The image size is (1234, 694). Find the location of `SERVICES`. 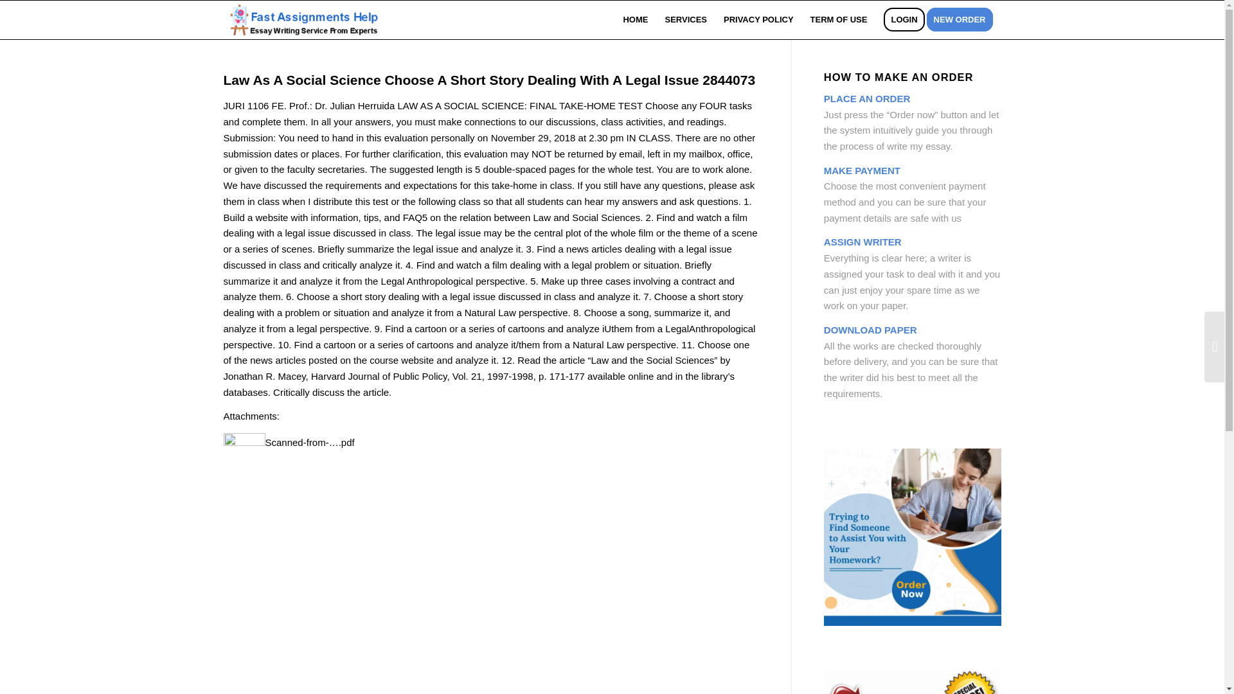

SERVICES is located at coordinates (686, 19).